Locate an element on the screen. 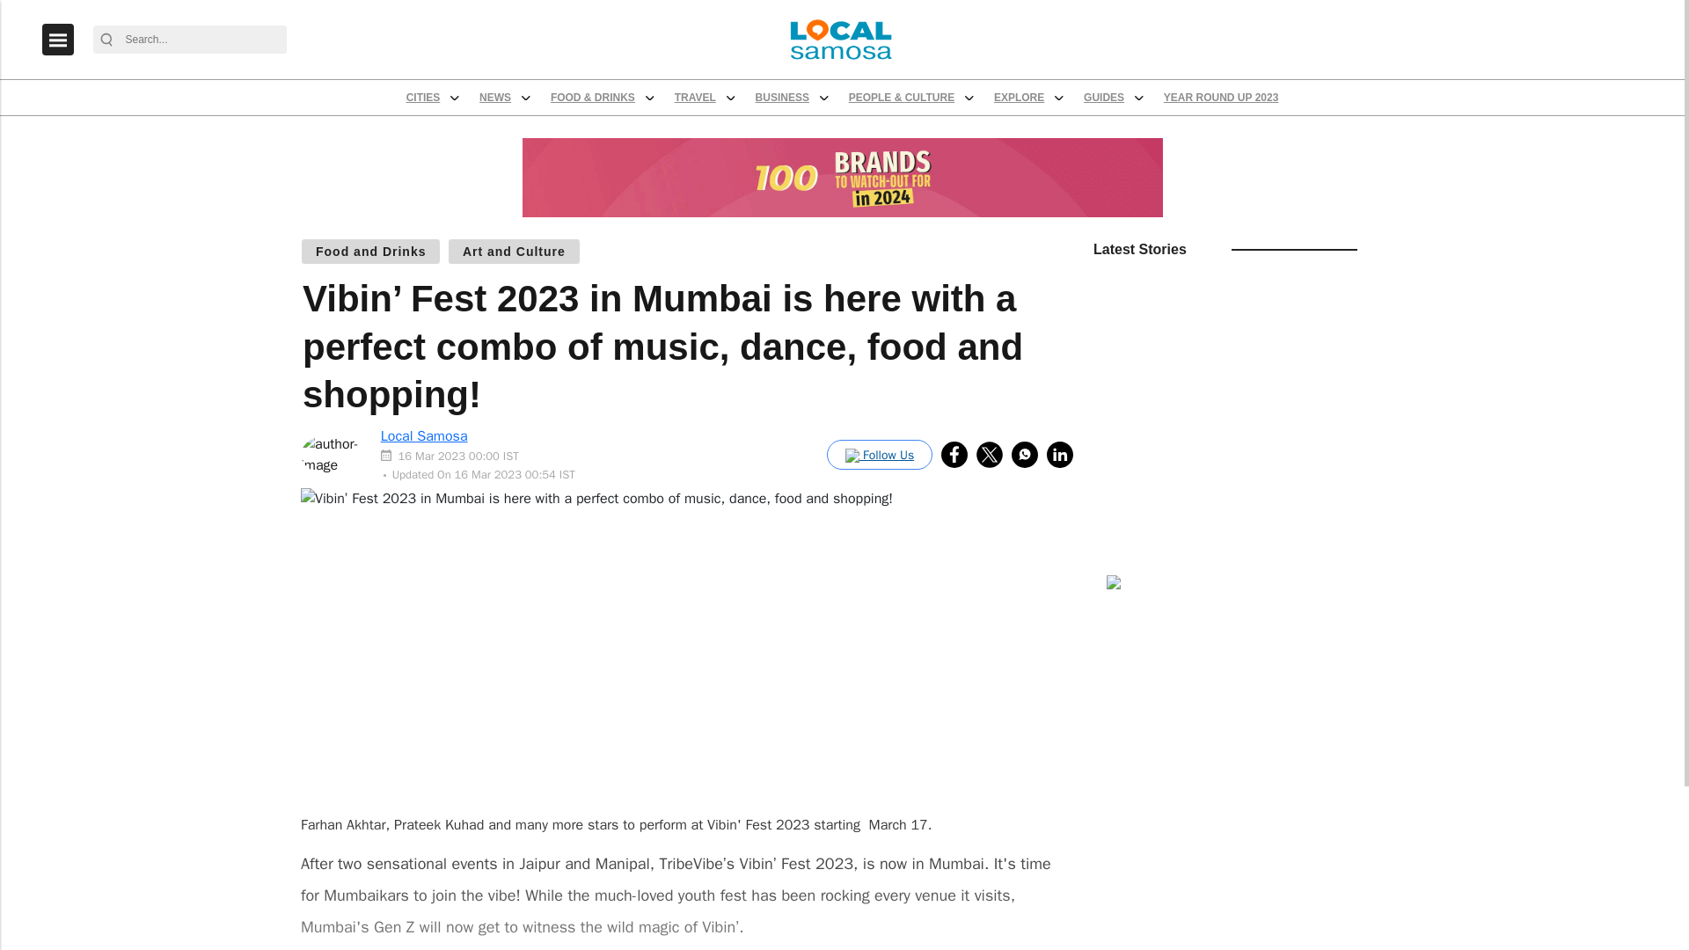  NEWS is located at coordinates (619, 121).